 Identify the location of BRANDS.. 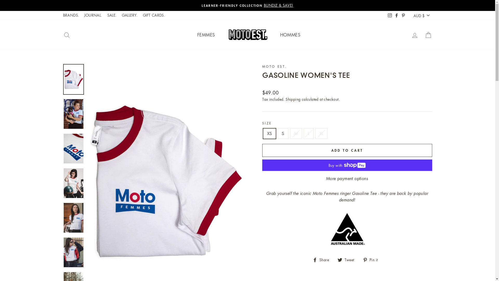
(71, 15).